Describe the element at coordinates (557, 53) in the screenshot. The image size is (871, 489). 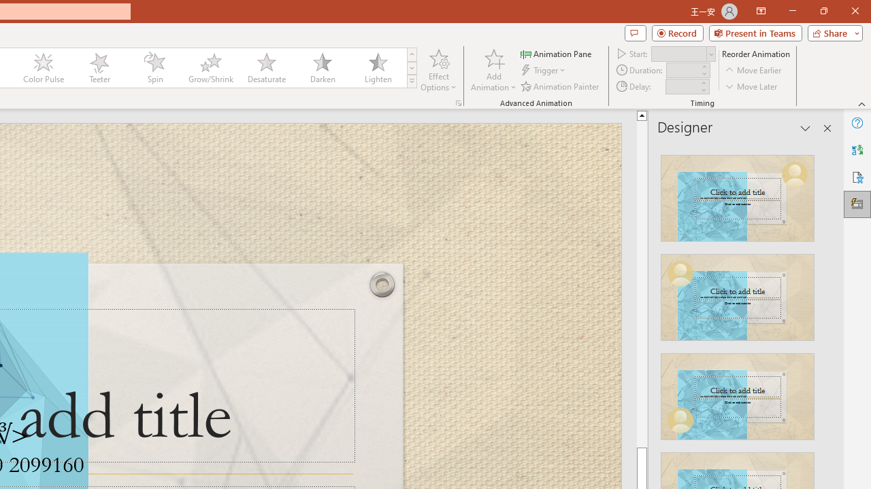
I see `Animation Pane` at that location.